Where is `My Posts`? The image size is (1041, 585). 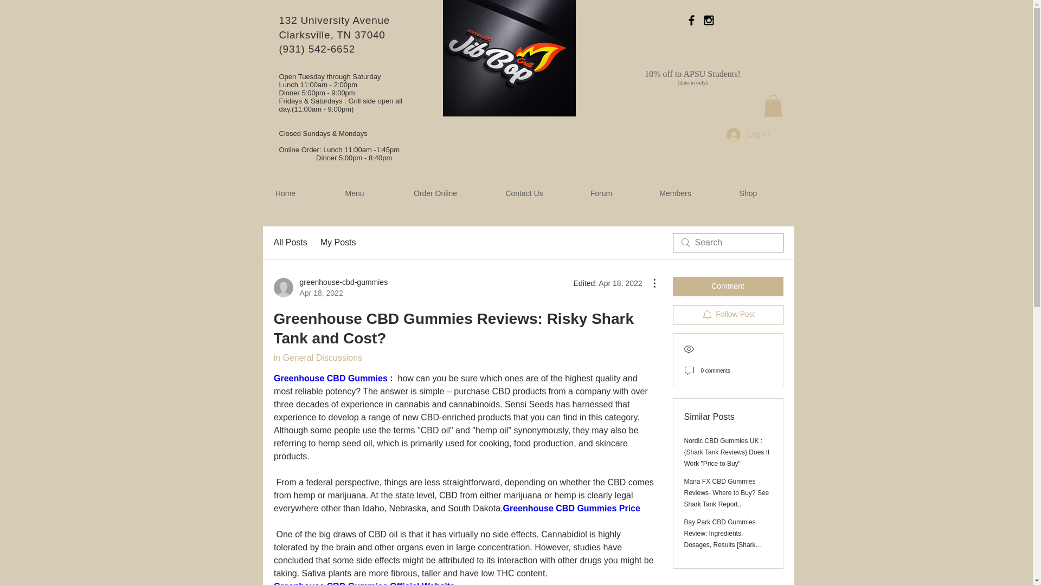
My Posts is located at coordinates (330, 287).